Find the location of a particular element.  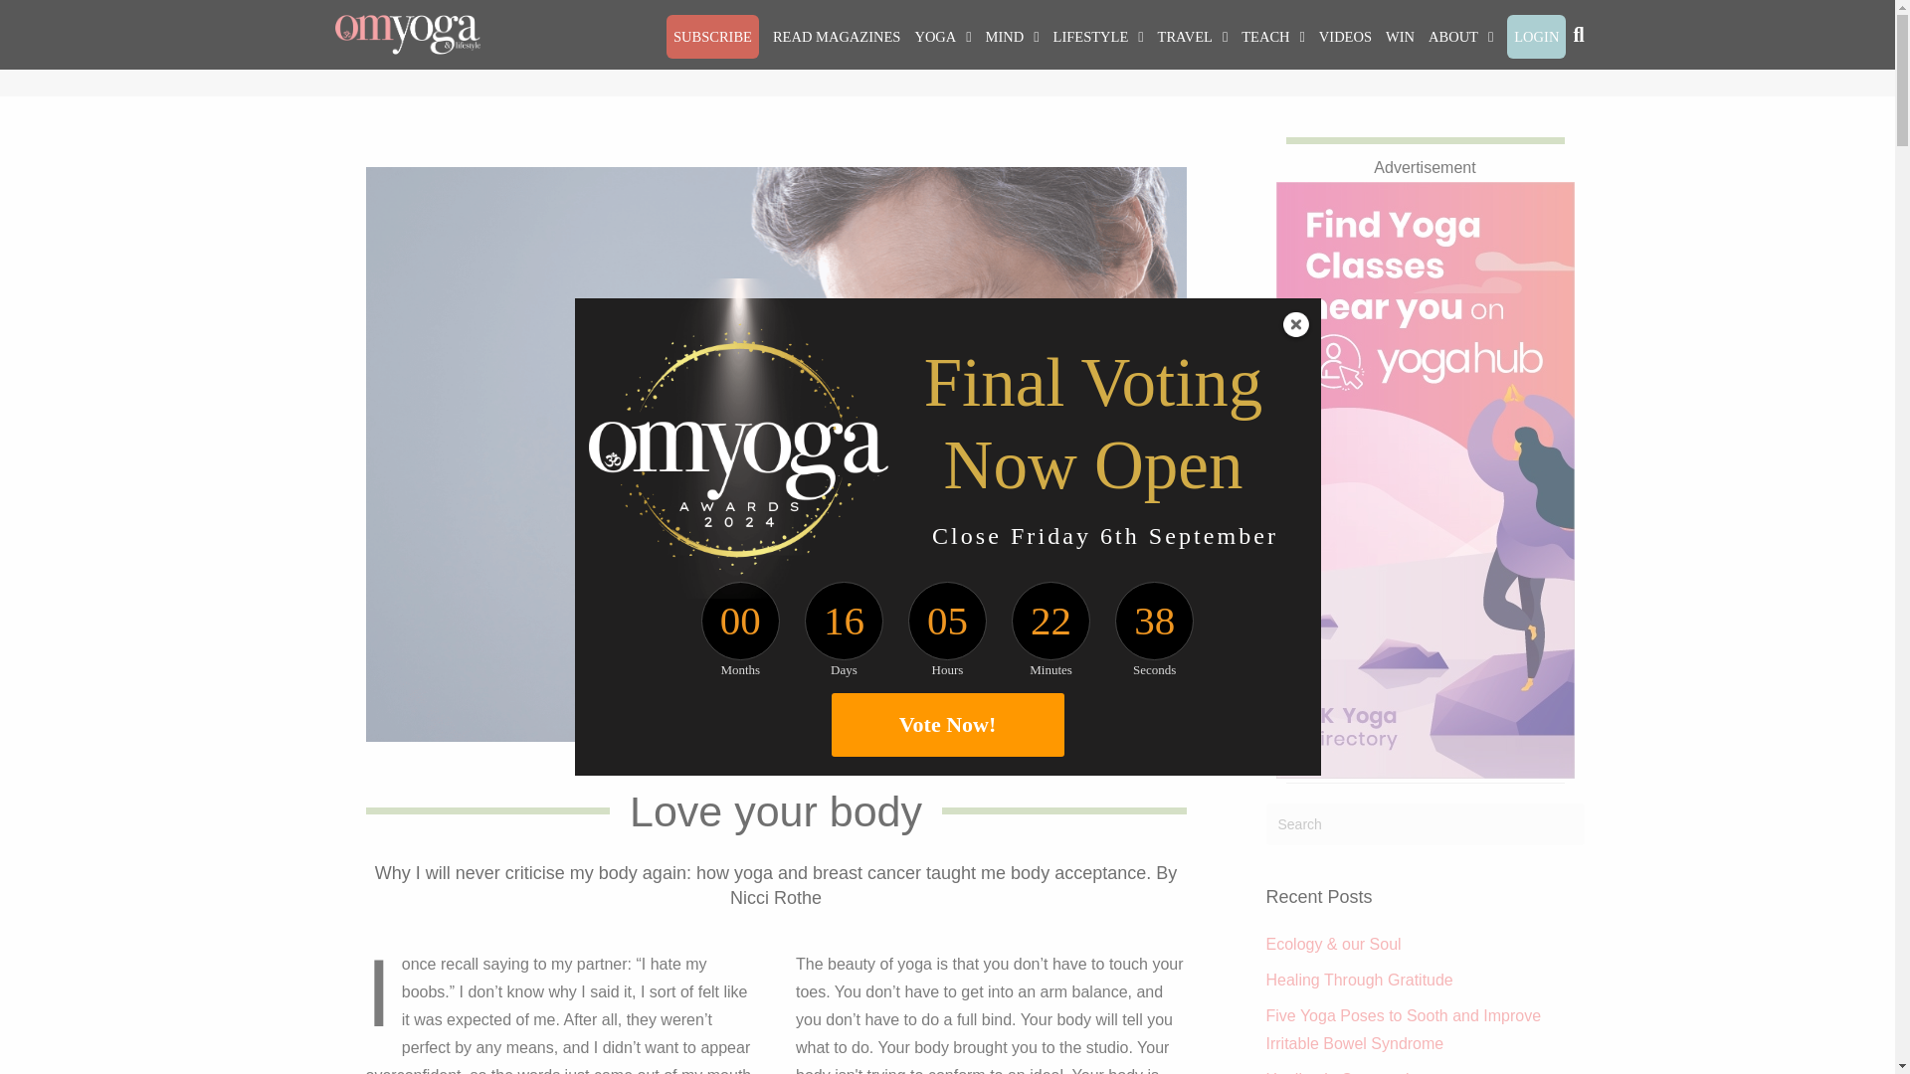

MIND is located at coordinates (1013, 37).